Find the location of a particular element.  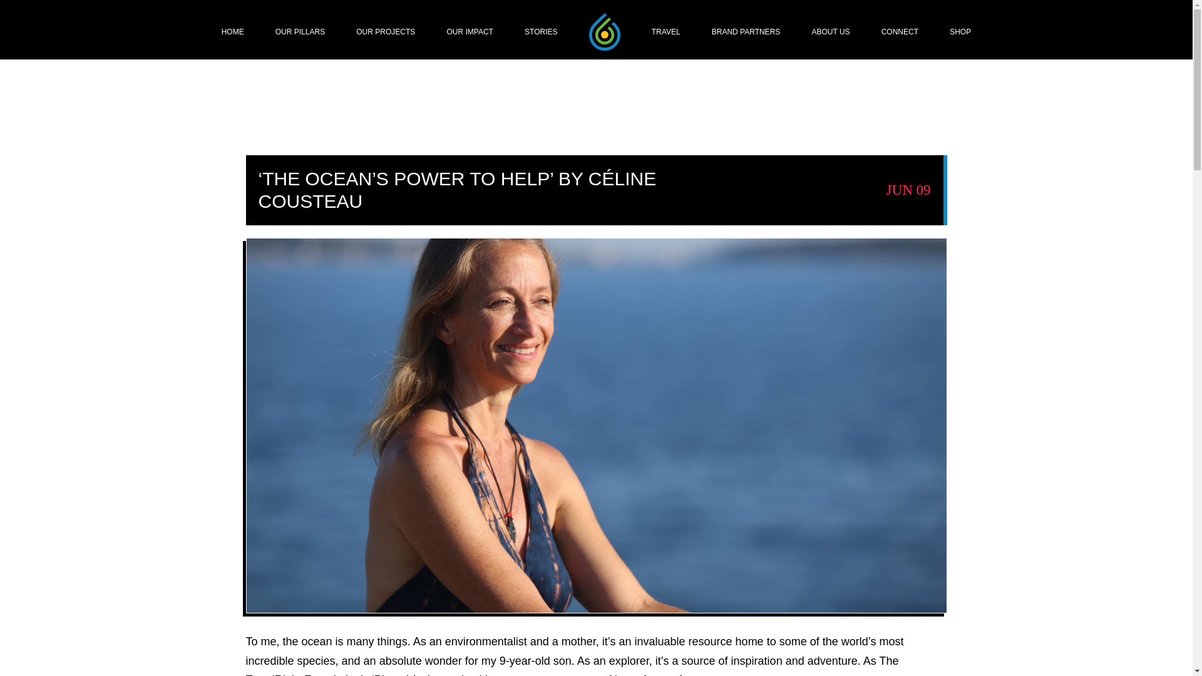

CONNECT is located at coordinates (899, 32).